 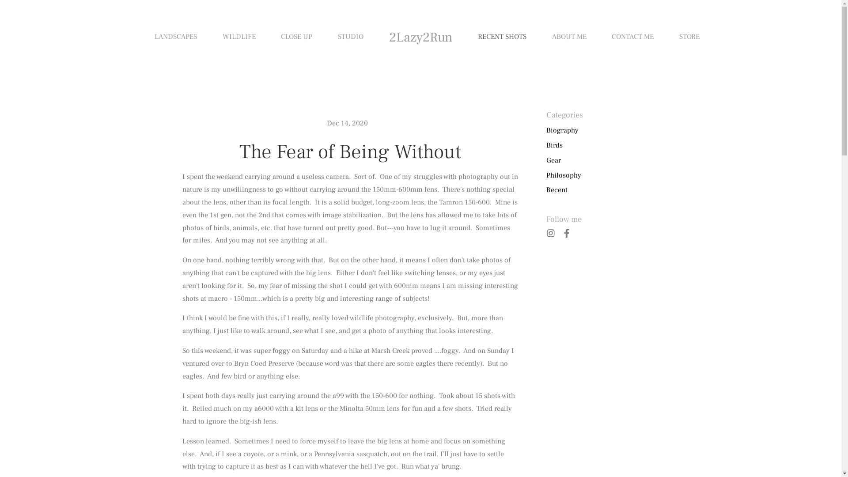 What do you see at coordinates (556, 190) in the screenshot?
I see `Recent` at bounding box center [556, 190].